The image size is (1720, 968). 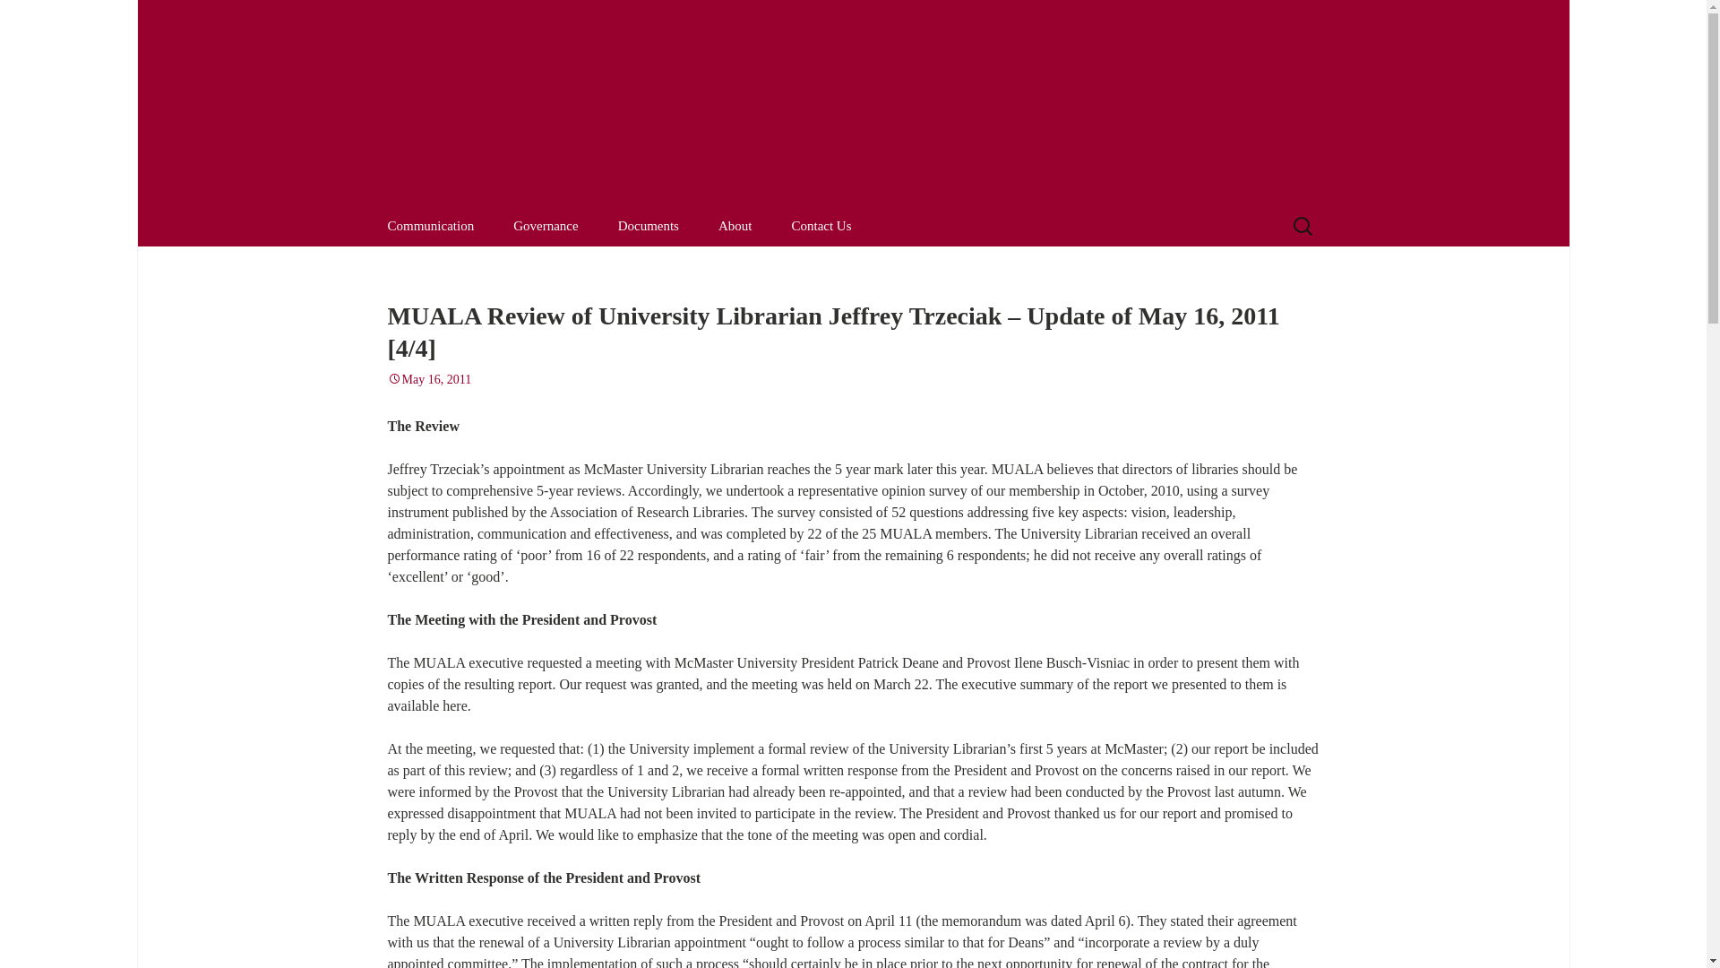 I want to click on Search, so click(x=821, y=226).